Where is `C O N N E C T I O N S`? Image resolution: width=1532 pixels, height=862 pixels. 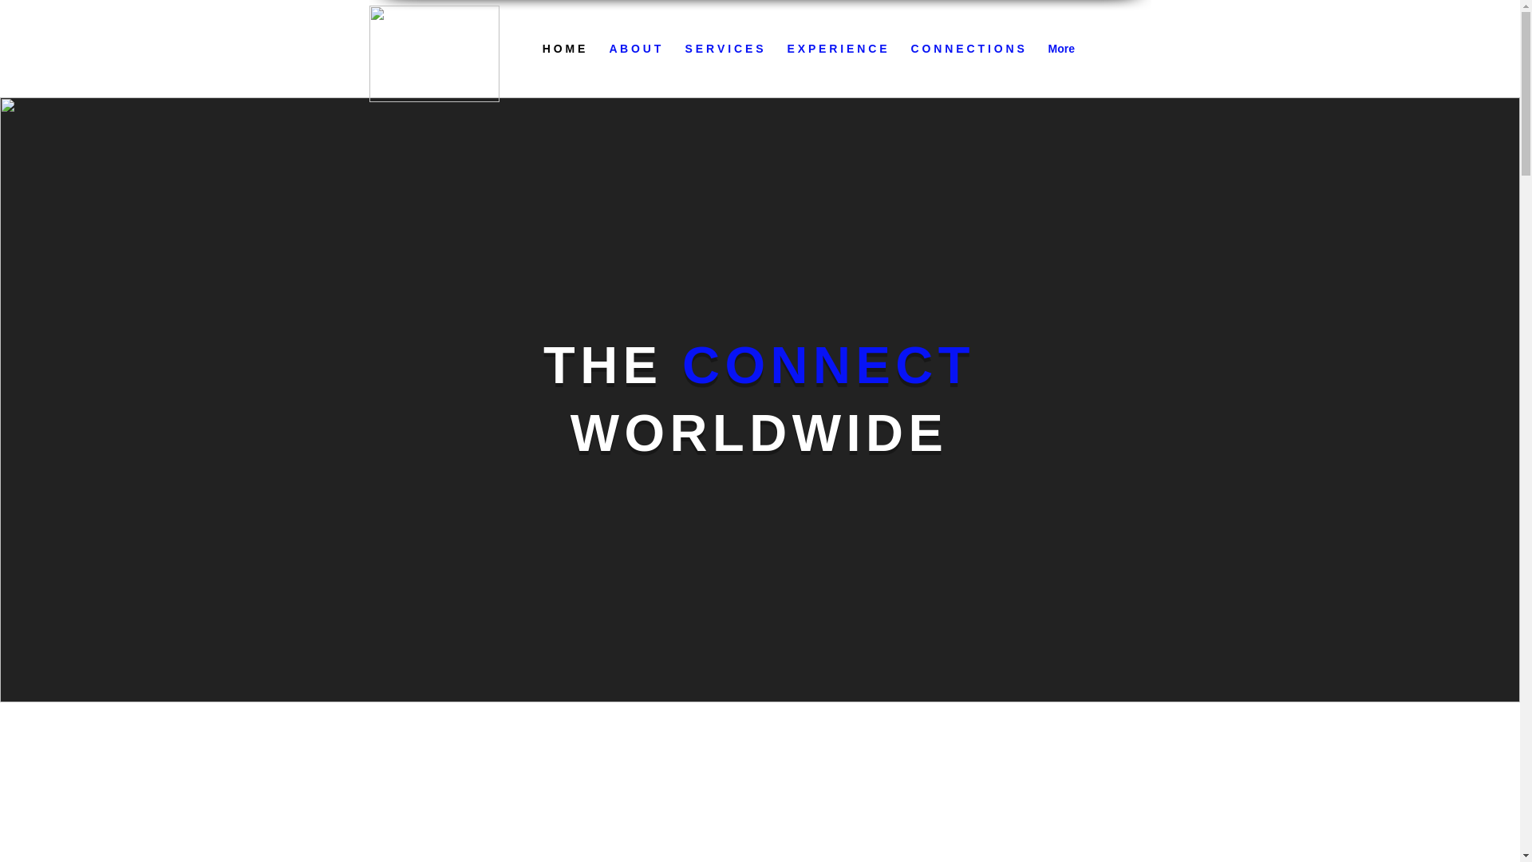
C O N N E C T I O N S is located at coordinates (966, 48).